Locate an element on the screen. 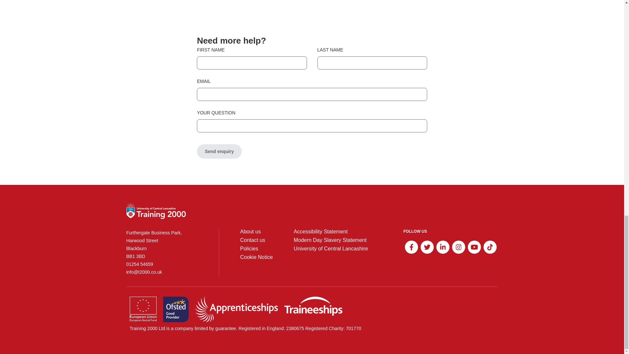 The image size is (629, 354). Cookie Notice is located at coordinates (257, 257).